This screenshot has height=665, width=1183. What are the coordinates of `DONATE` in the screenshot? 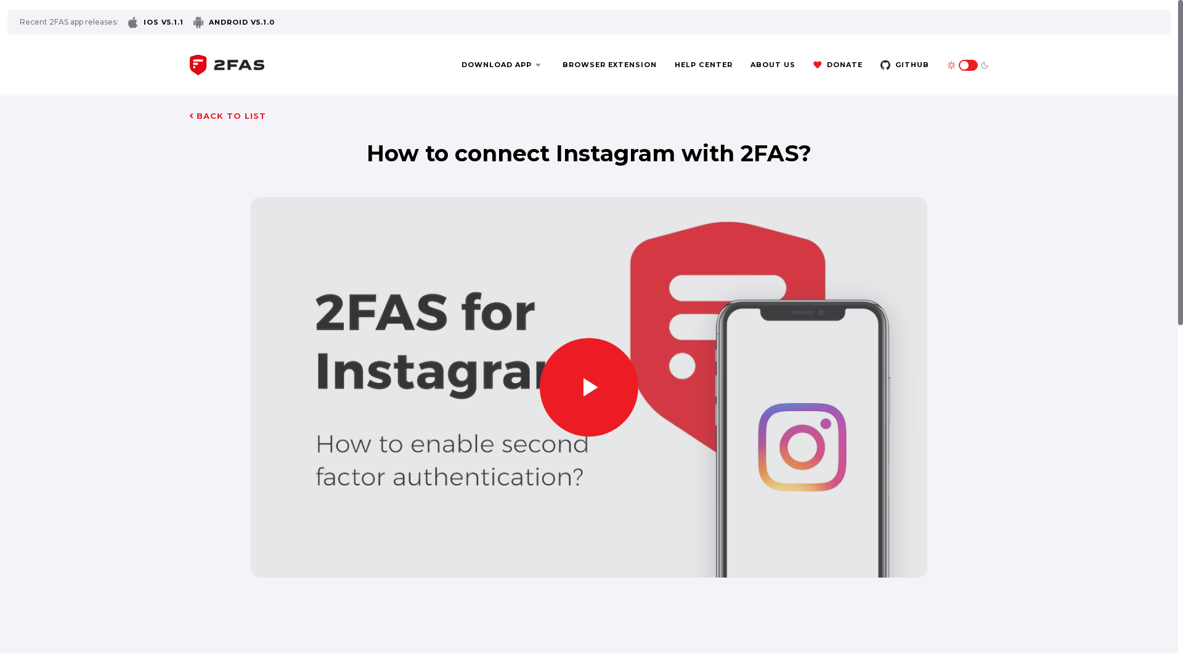 It's located at (838, 65).